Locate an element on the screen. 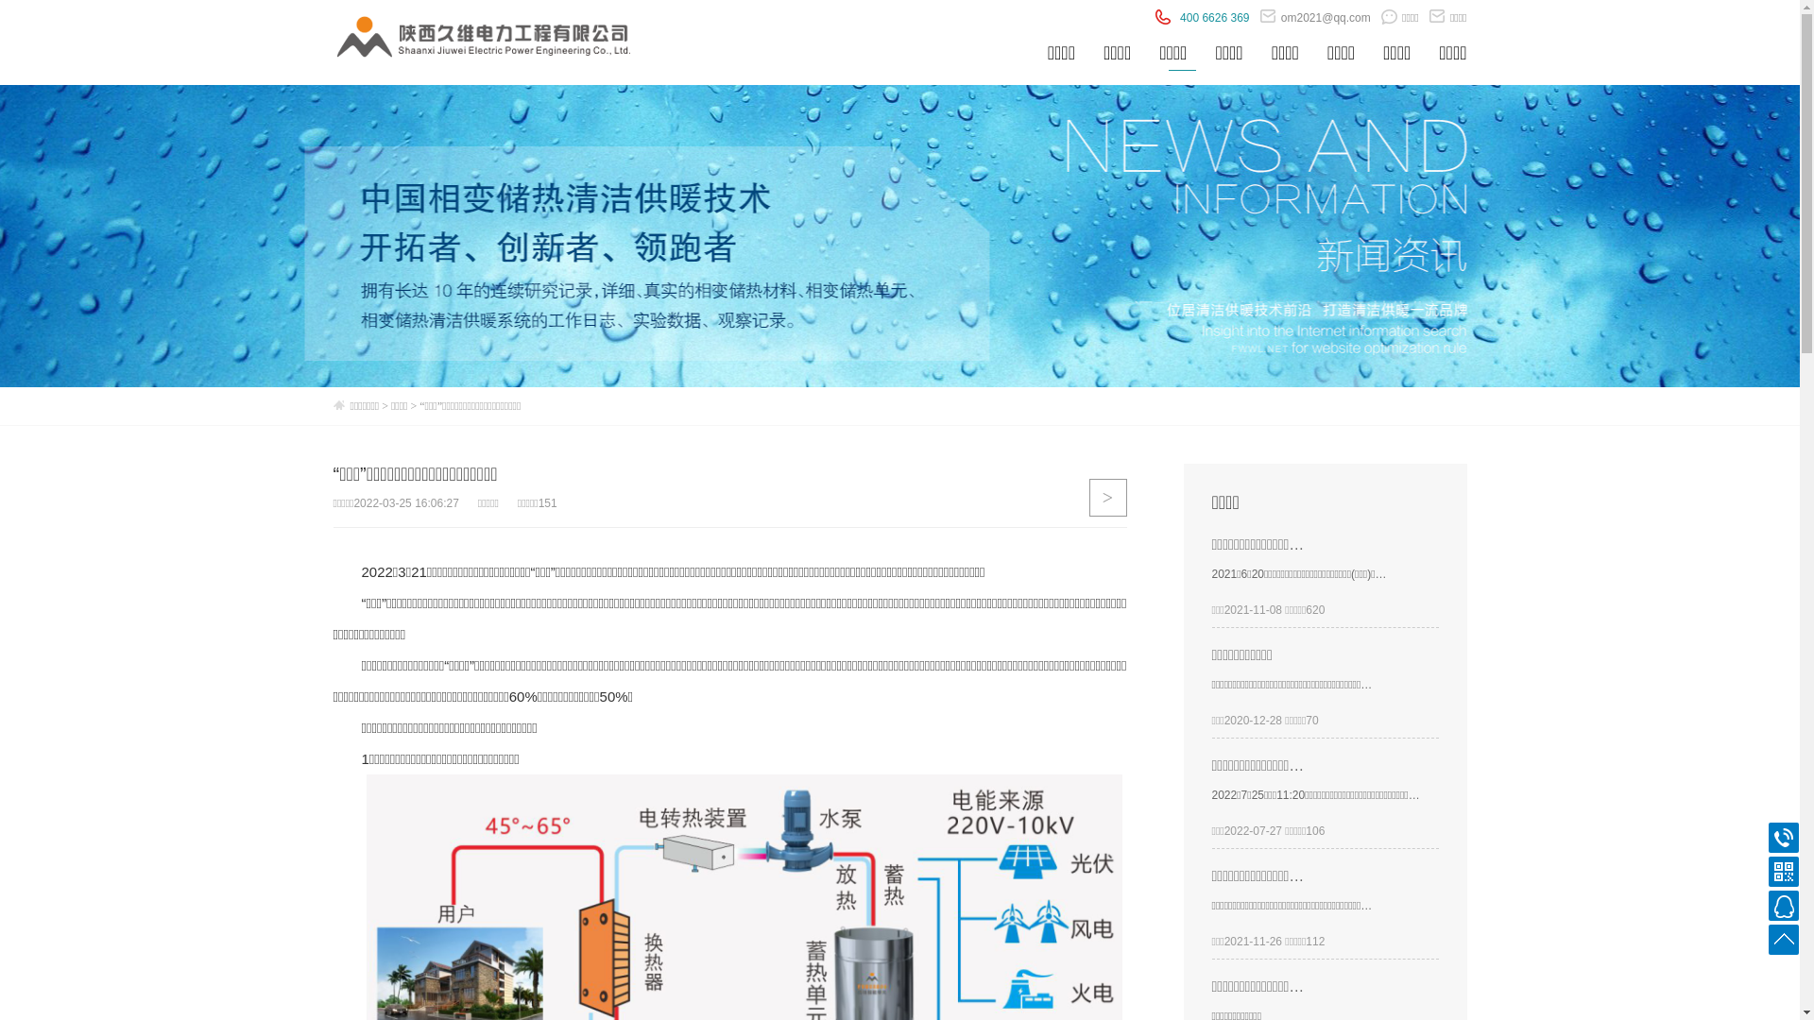 The width and height of the screenshot is (1814, 1020). om2021@qq.com is located at coordinates (1315, 18).